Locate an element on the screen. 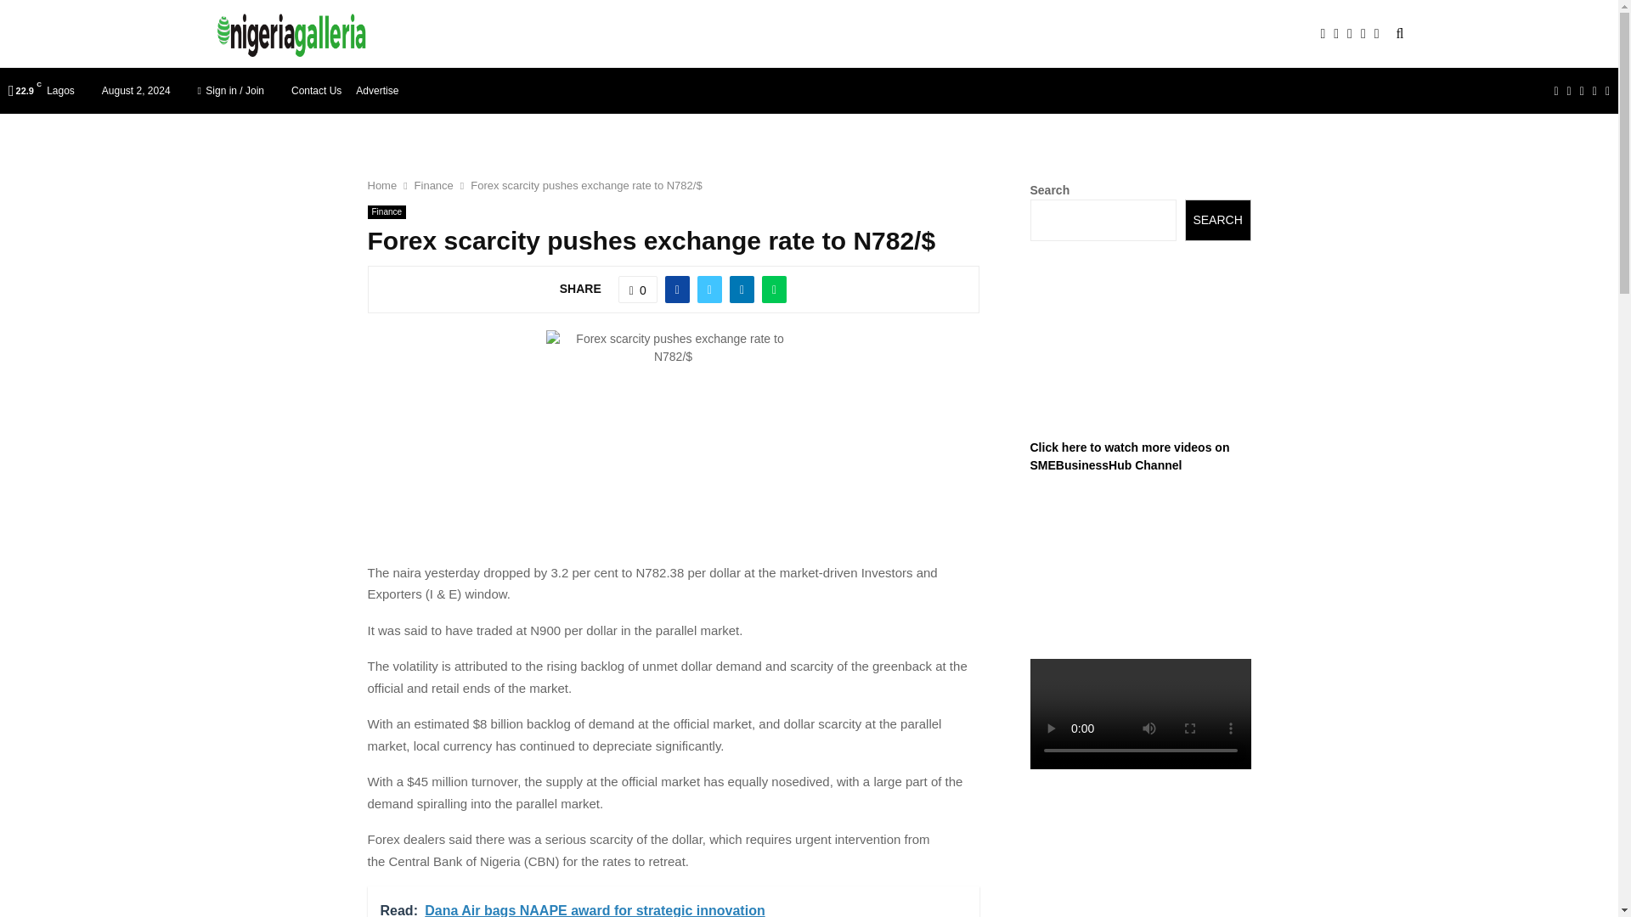  Home is located at coordinates (381, 185).